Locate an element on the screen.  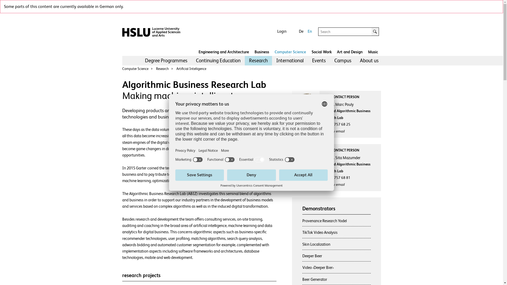
Login is located at coordinates (282, 31).